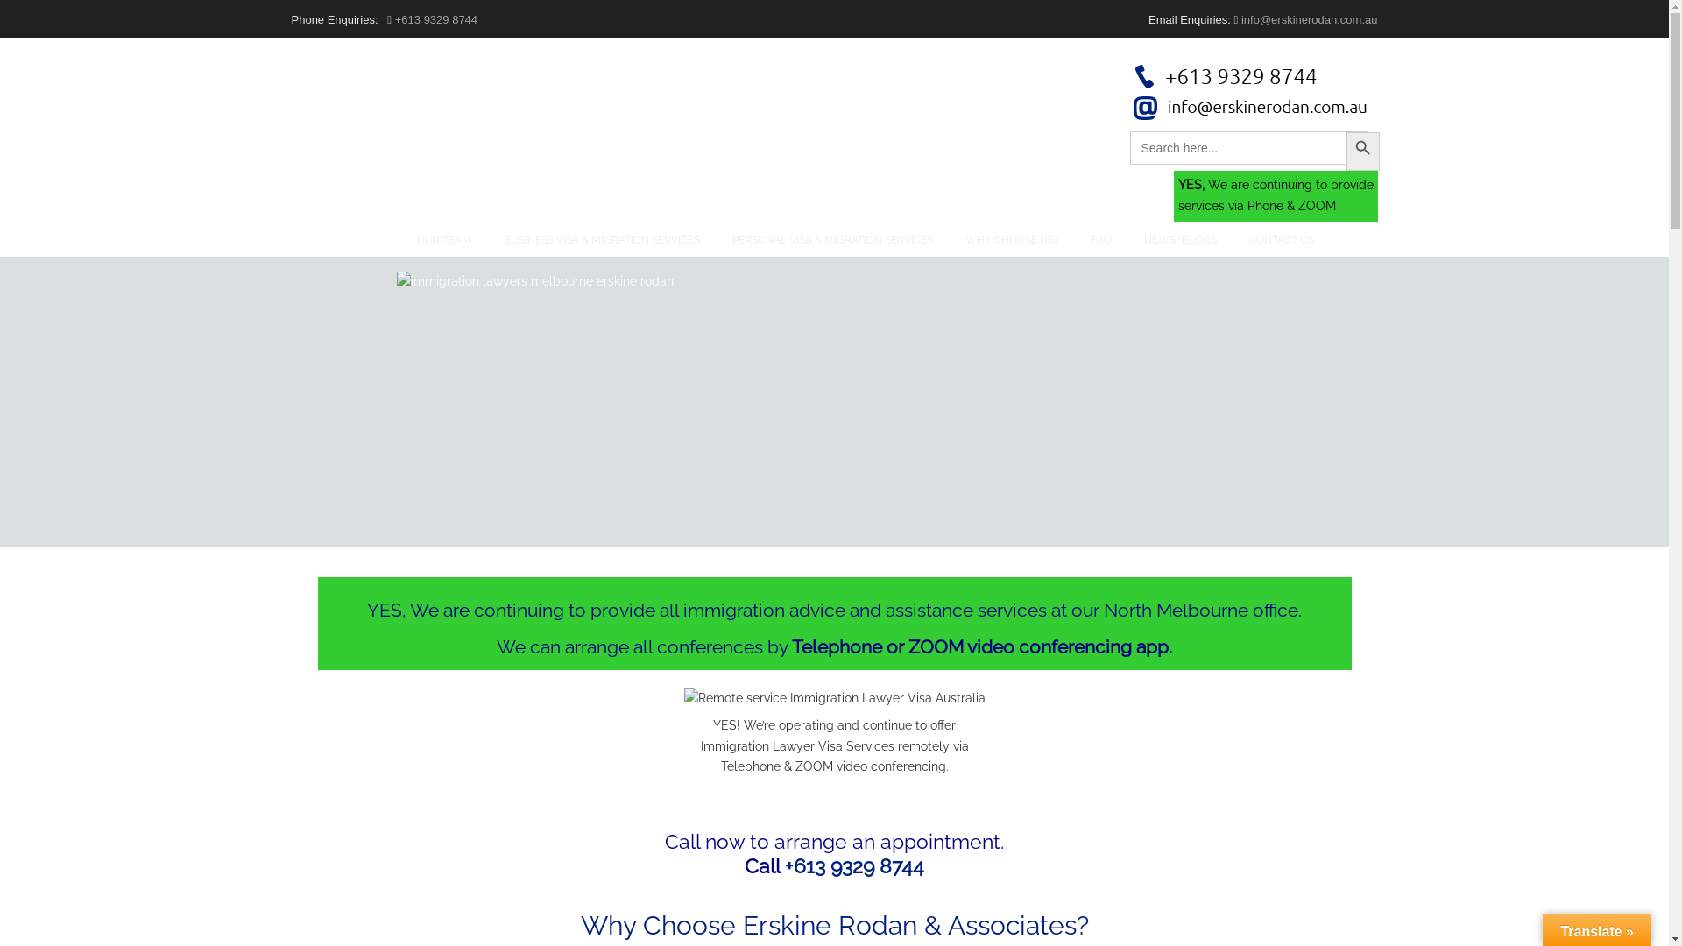  What do you see at coordinates (368, 240) in the screenshot?
I see `HOME` at bounding box center [368, 240].